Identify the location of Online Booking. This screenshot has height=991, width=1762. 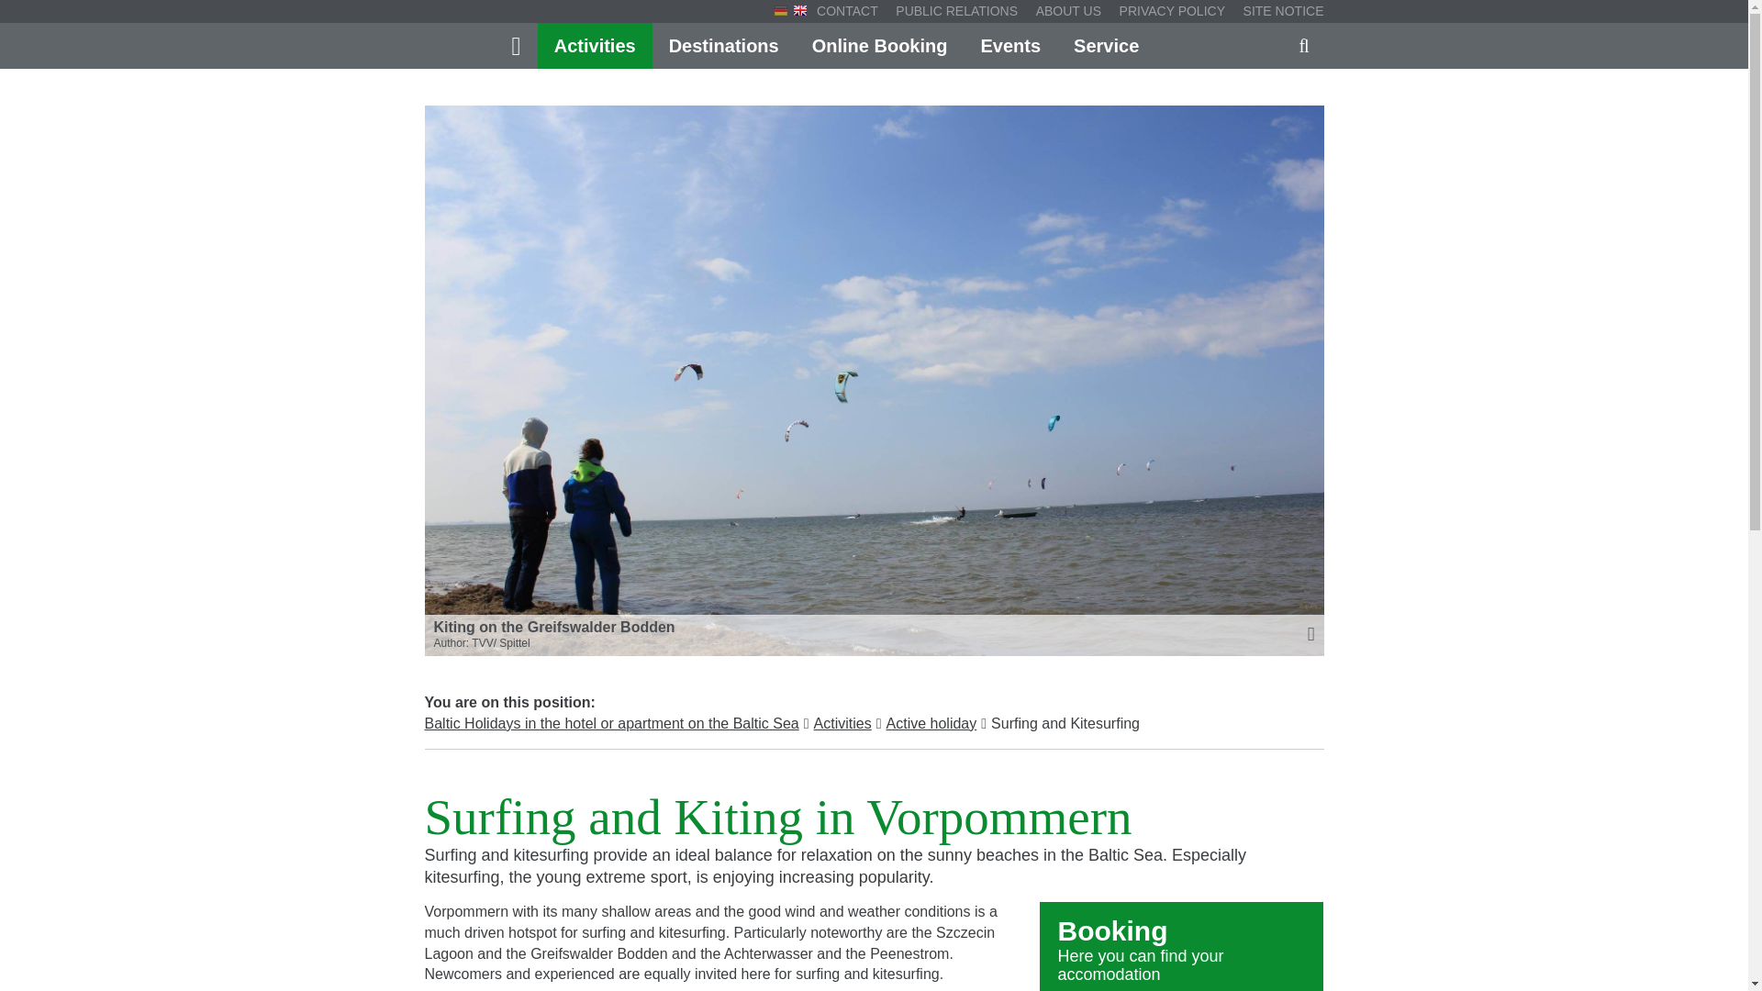
(879, 45).